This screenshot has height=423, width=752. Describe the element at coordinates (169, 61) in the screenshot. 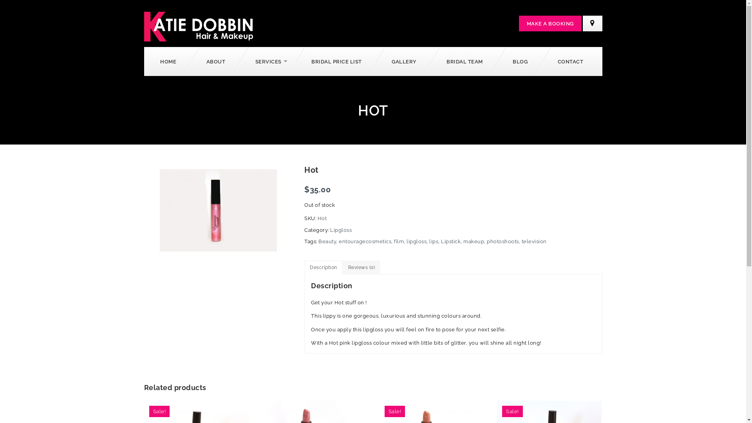

I see `HOME` at that location.